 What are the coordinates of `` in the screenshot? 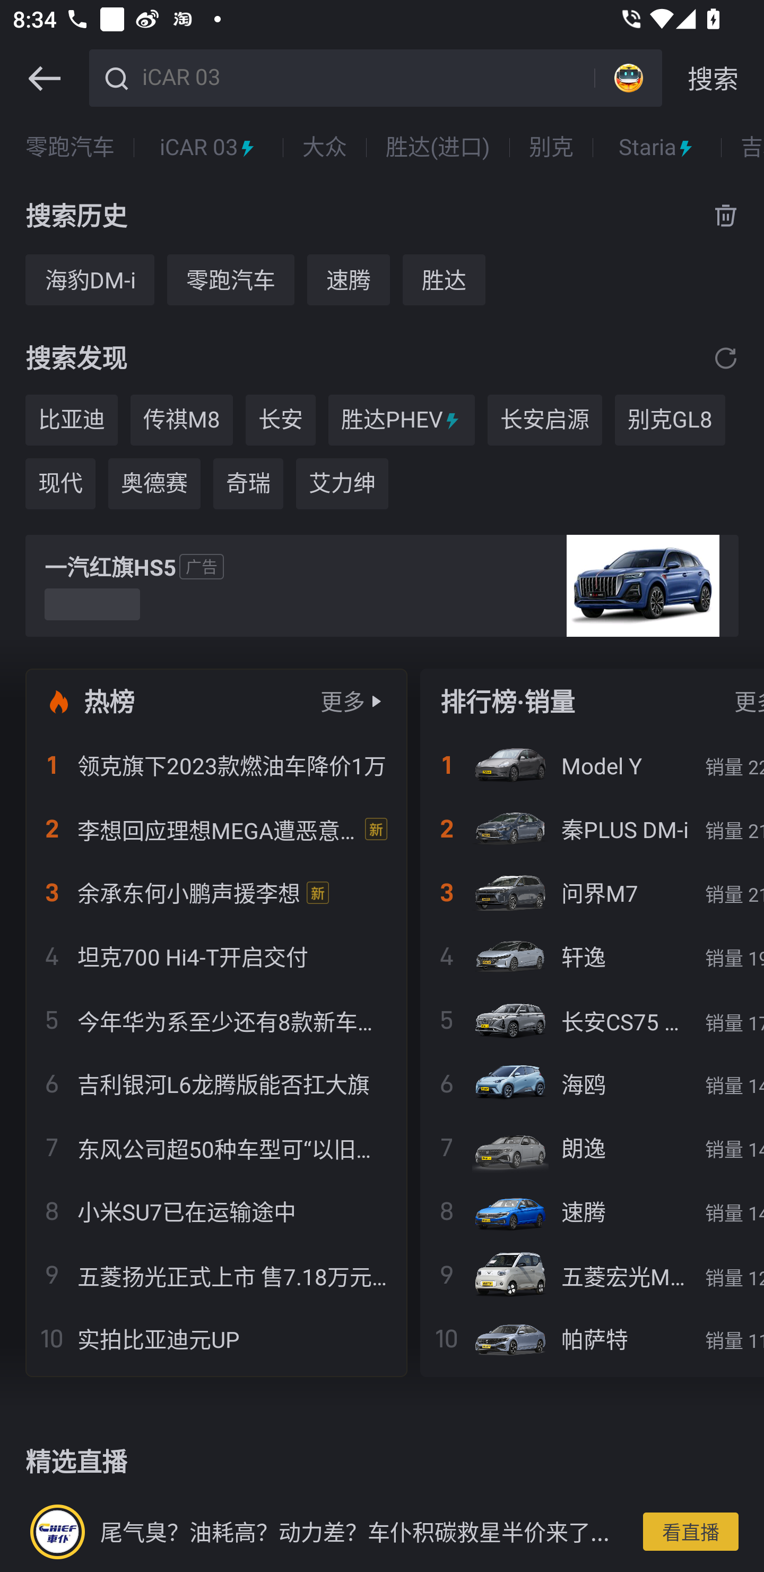 It's located at (44, 79).